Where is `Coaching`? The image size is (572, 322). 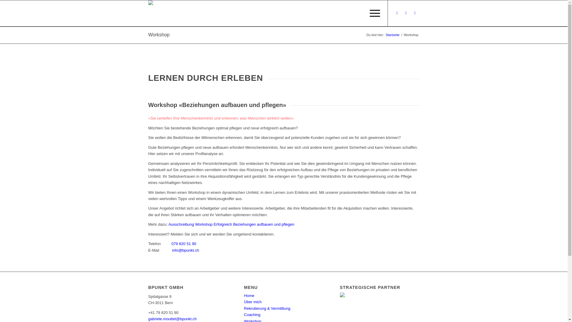 Coaching is located at coordinates (252, 315).